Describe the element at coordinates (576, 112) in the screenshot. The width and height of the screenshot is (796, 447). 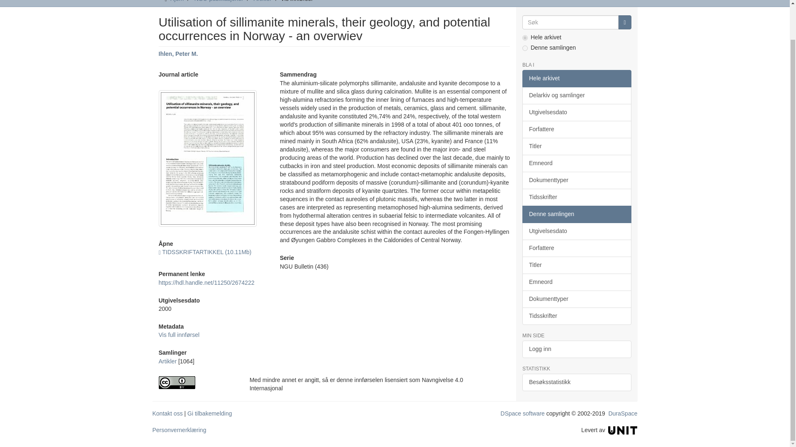
I see `Utgivelsesdato` at that location.